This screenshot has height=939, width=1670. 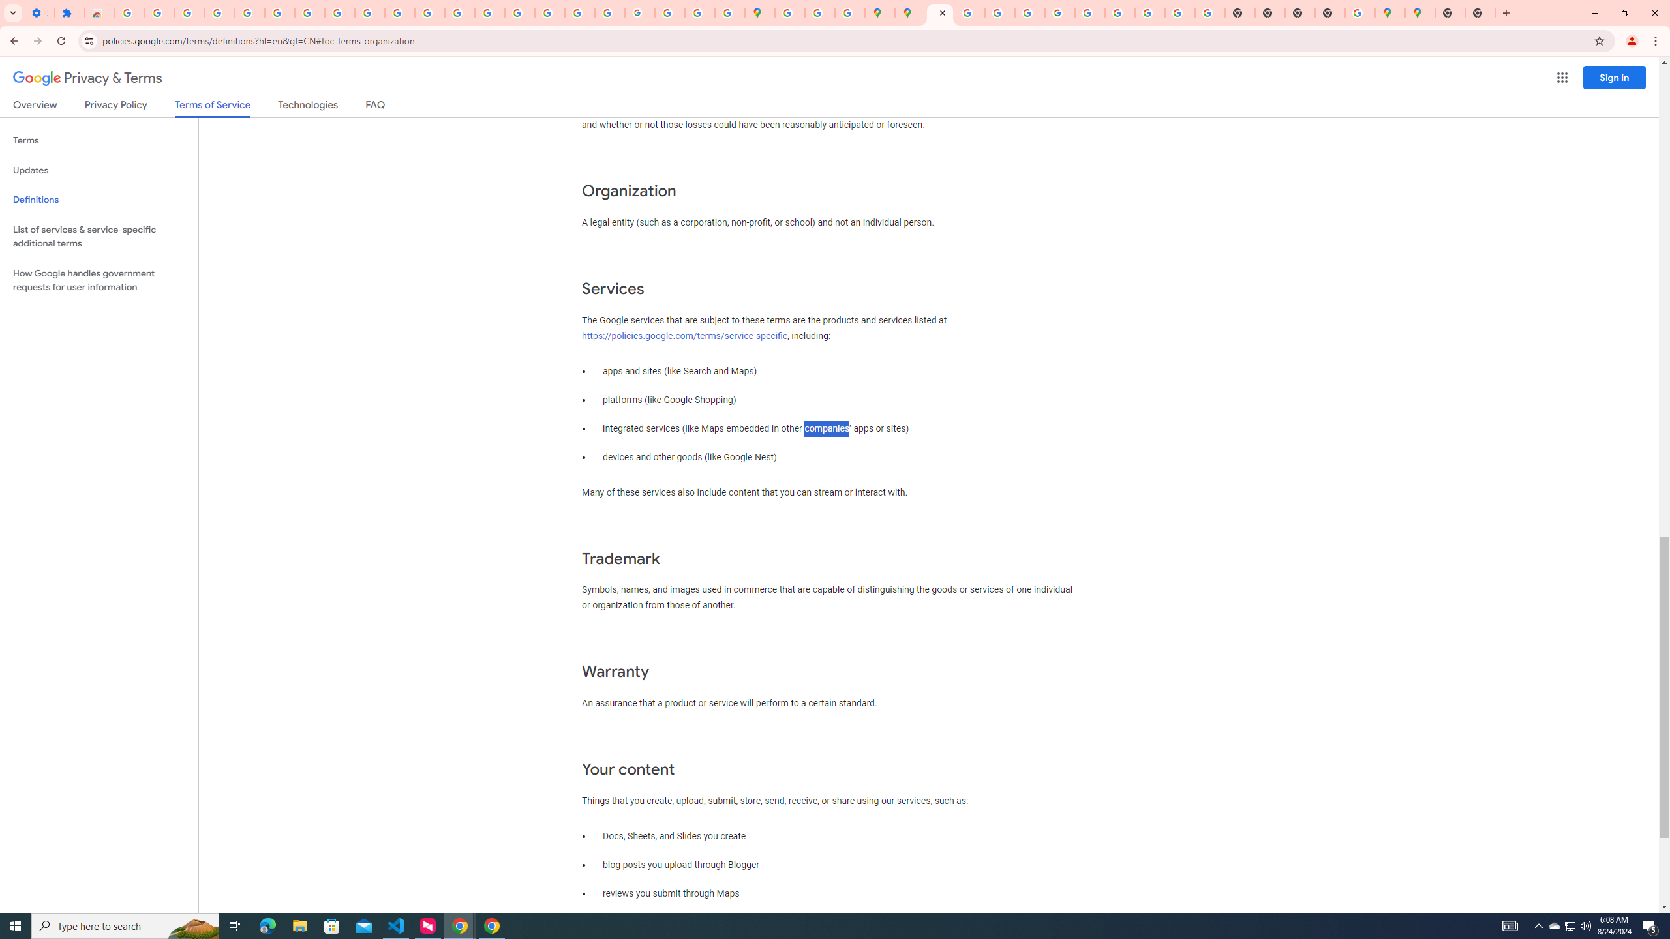 I want to click on Learn how to find your photos - Google Photos Help, so click(x=189, y=13).